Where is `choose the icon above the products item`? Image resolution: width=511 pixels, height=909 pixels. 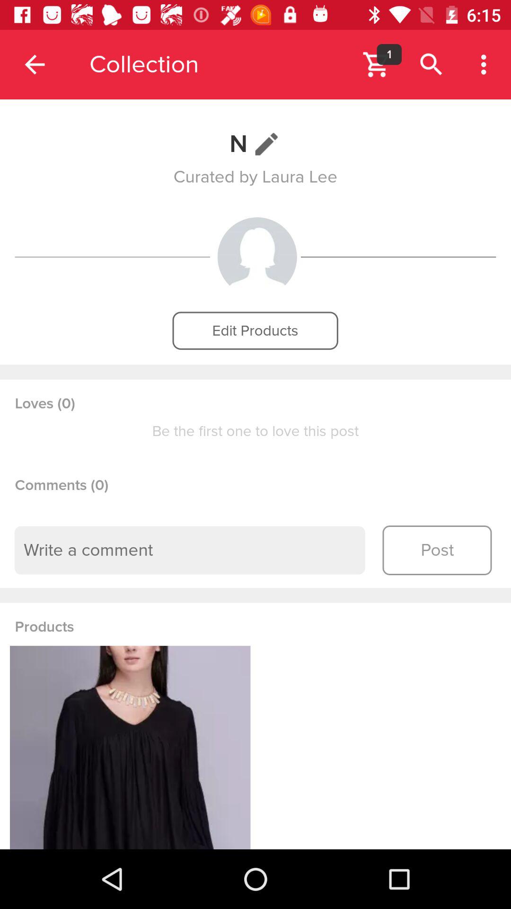 choose the icon above the products item is located at coordinates (190, 550).